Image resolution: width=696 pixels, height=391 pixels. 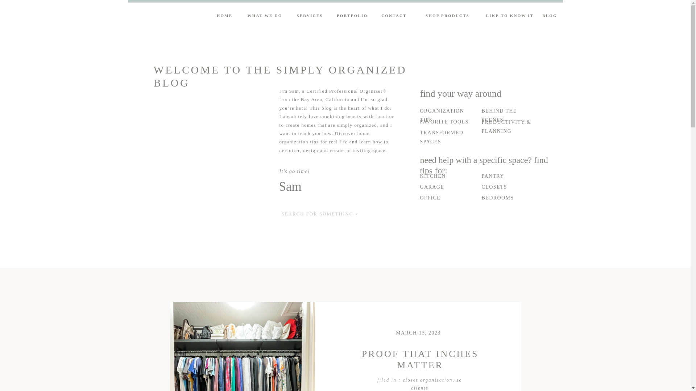 What do you see at coordinates (476, 95) in the screenshot?
I see `find your way around` at bounding box center [476, 95].